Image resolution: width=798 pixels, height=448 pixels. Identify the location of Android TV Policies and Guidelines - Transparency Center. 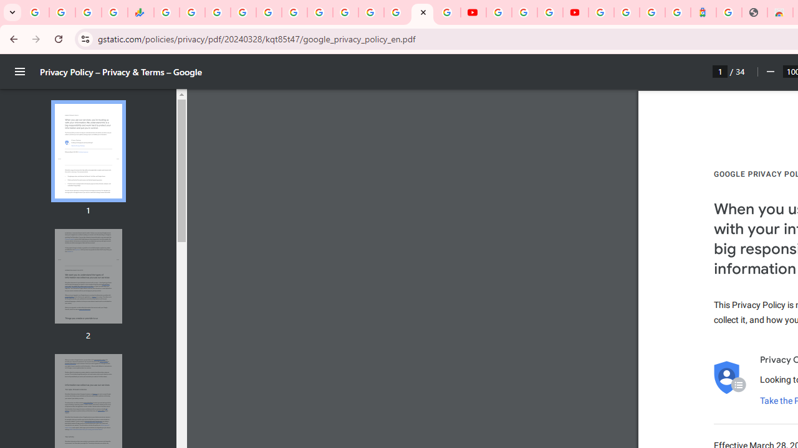
(319, 12).